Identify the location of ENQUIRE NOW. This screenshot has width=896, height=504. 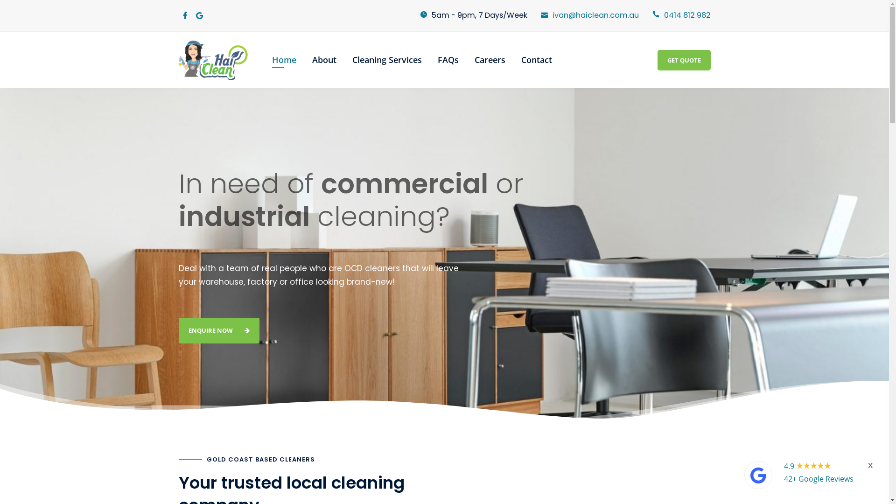
(218, 330).